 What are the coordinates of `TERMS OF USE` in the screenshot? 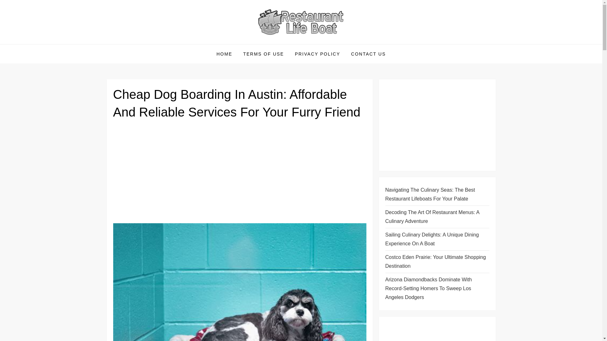 It's located at (264, 54).